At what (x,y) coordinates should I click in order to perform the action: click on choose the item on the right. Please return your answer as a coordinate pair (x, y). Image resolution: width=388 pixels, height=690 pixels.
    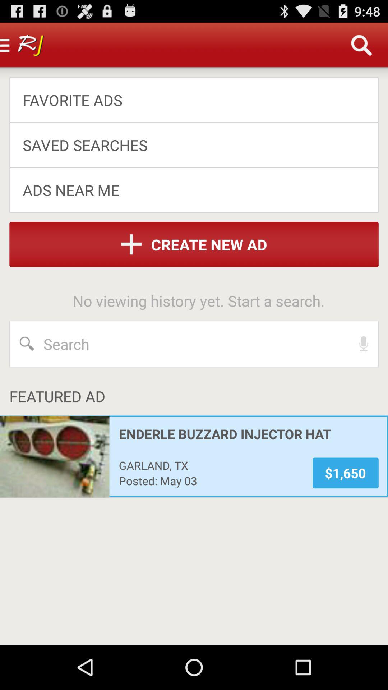
    Looking at the image, I should click on (364, 344).